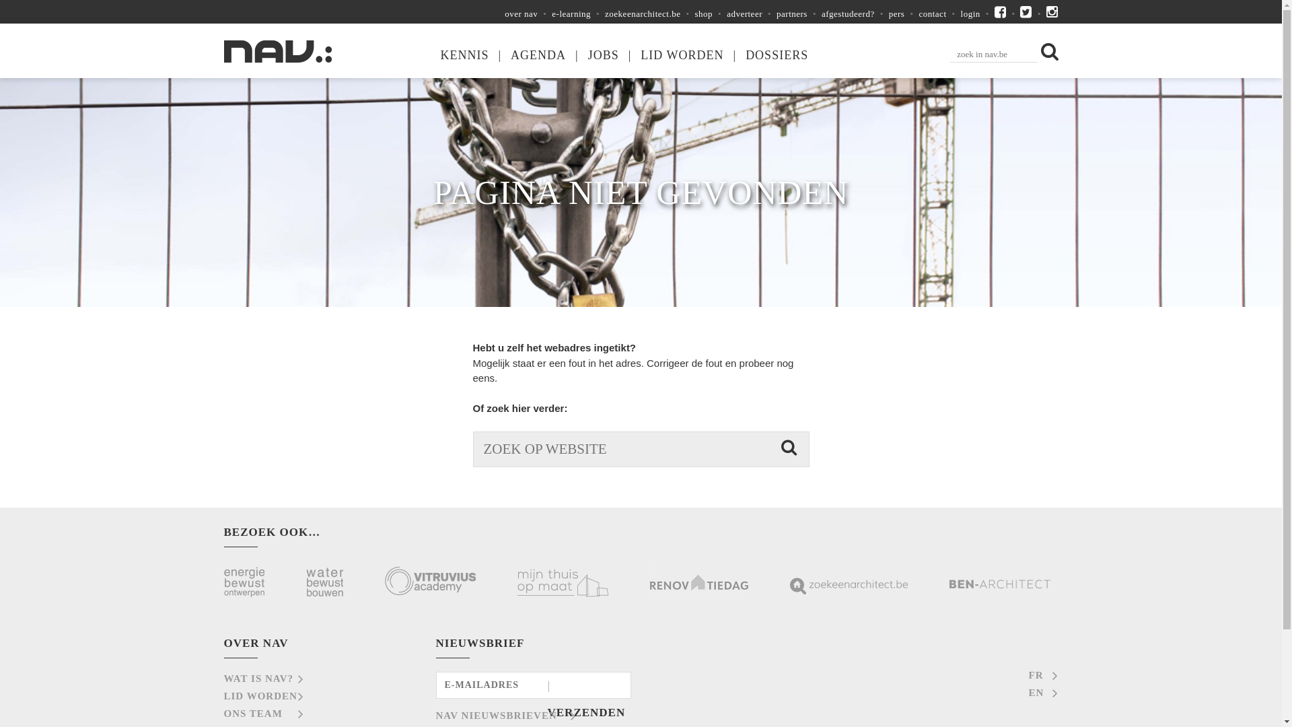 This screenshot has width=1292, height=727. What do you see at coordinates (604, 55) in the screenshot?
I see `JOBS` at bounding box center [604, 55].